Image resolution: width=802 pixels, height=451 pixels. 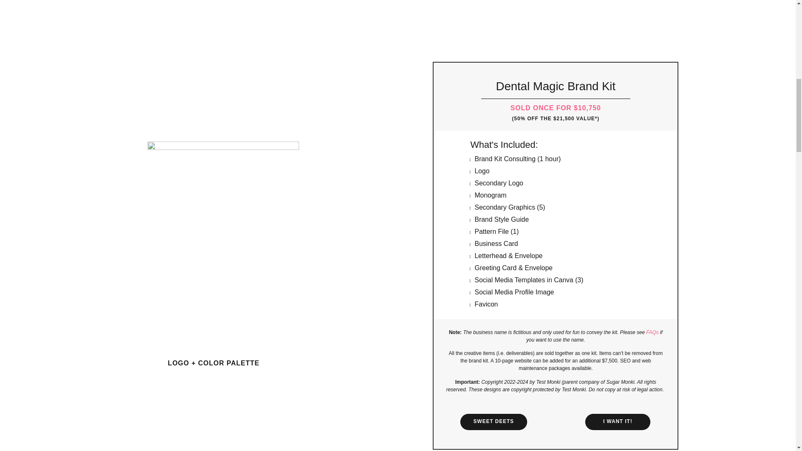 What do you see at coordinates (652, 332) in the screenshot?
I see `FAQs` at bounding box center [652, 332].